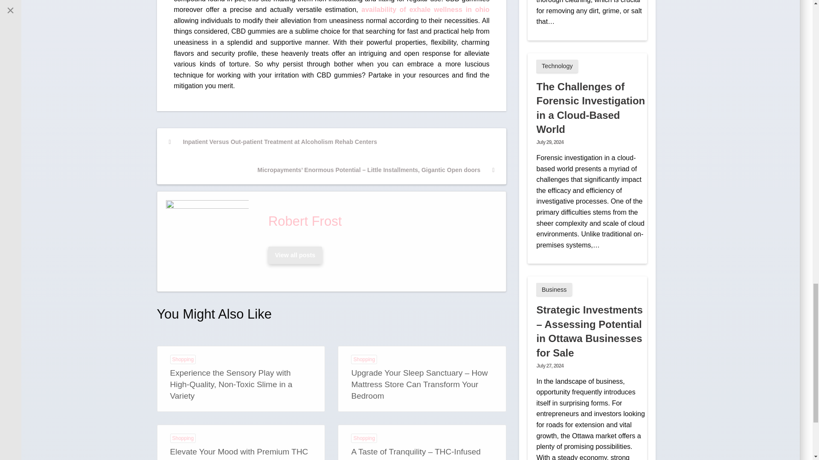 This screenshot has height=460, width=819. What do you see at coordinates (295, 255) in the screenshot?
I see `Robert Frost` at bounding box center [295, 255].